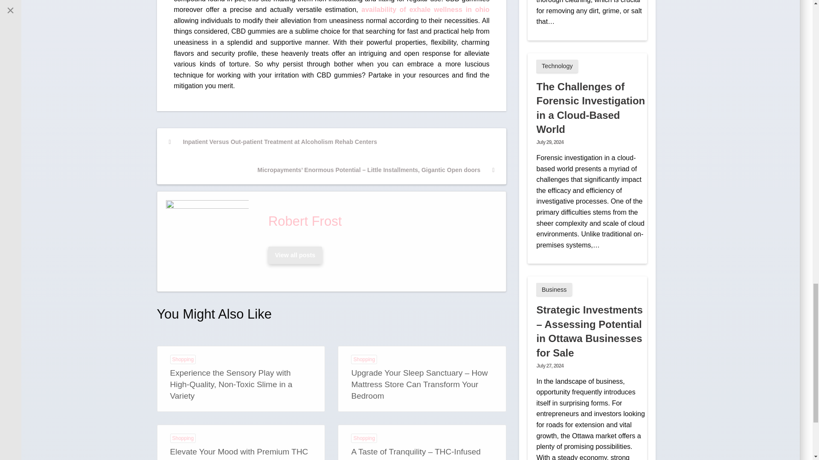 This screenshot has height=460, width=819. What do you see at coordinates (295, 255) in the screenshot?
I see `Robert Frost` at bounding box center [295, 255].